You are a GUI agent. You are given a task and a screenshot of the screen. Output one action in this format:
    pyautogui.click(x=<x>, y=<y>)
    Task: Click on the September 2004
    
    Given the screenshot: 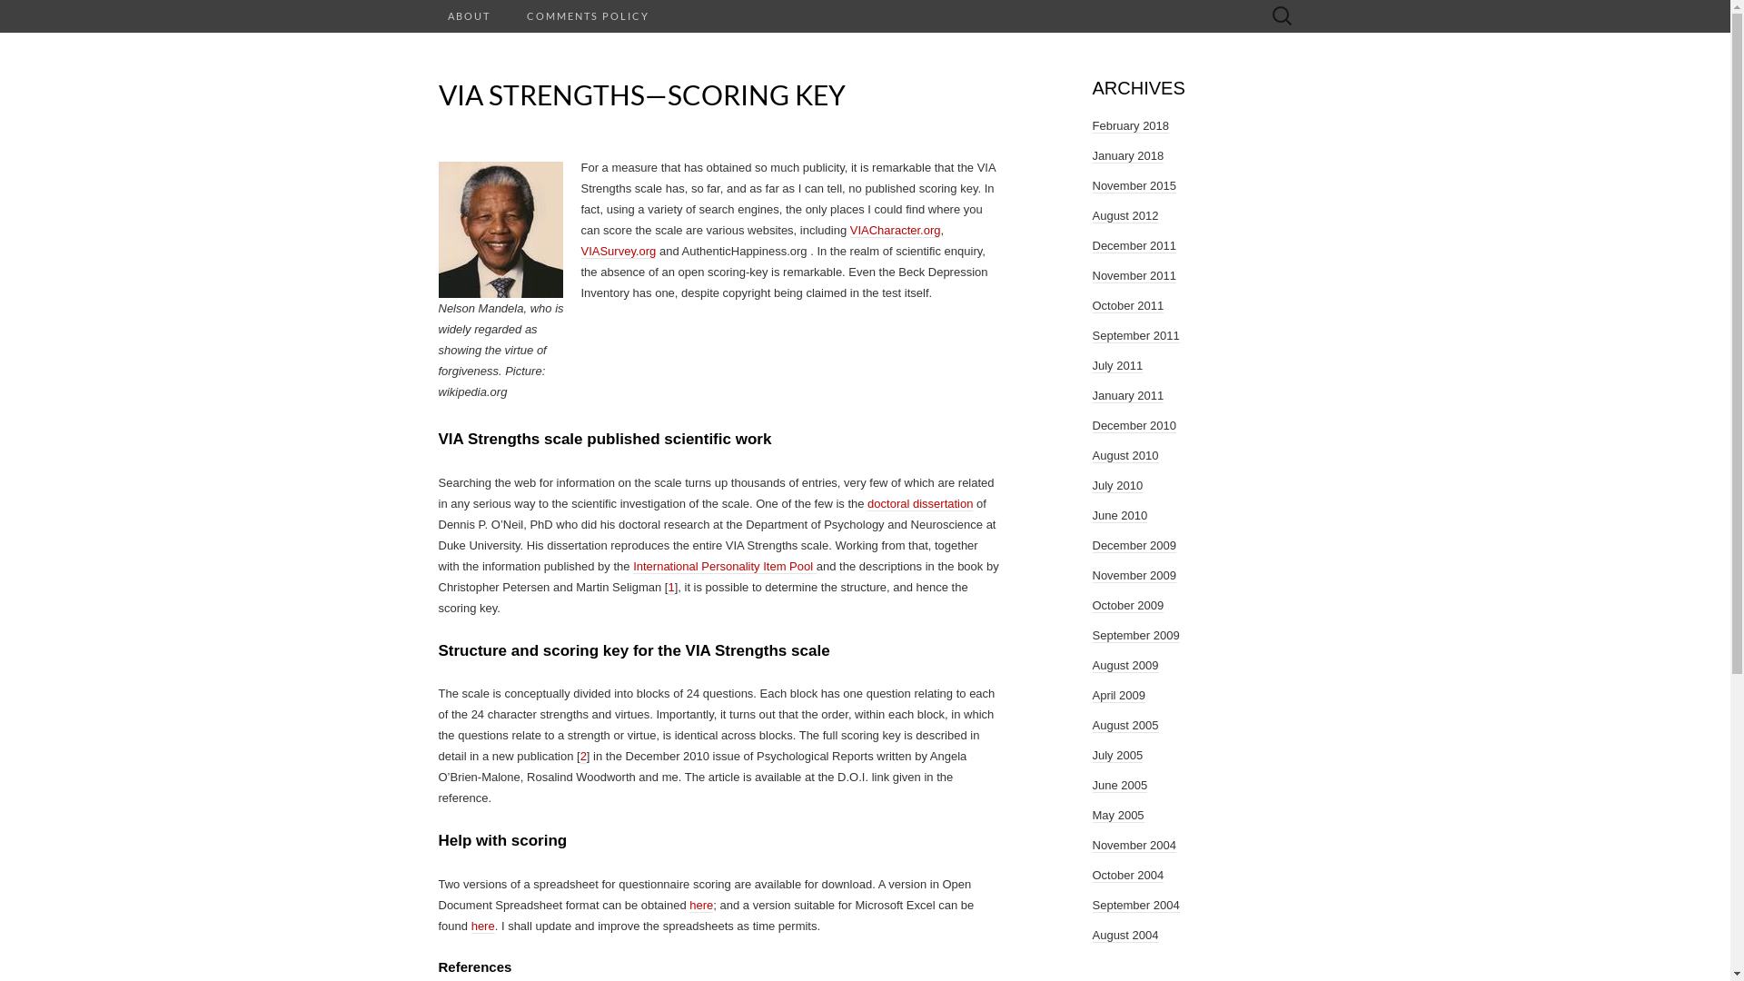 What is the action you would take?
    pyautogui.click(x=1135, y=906)
    